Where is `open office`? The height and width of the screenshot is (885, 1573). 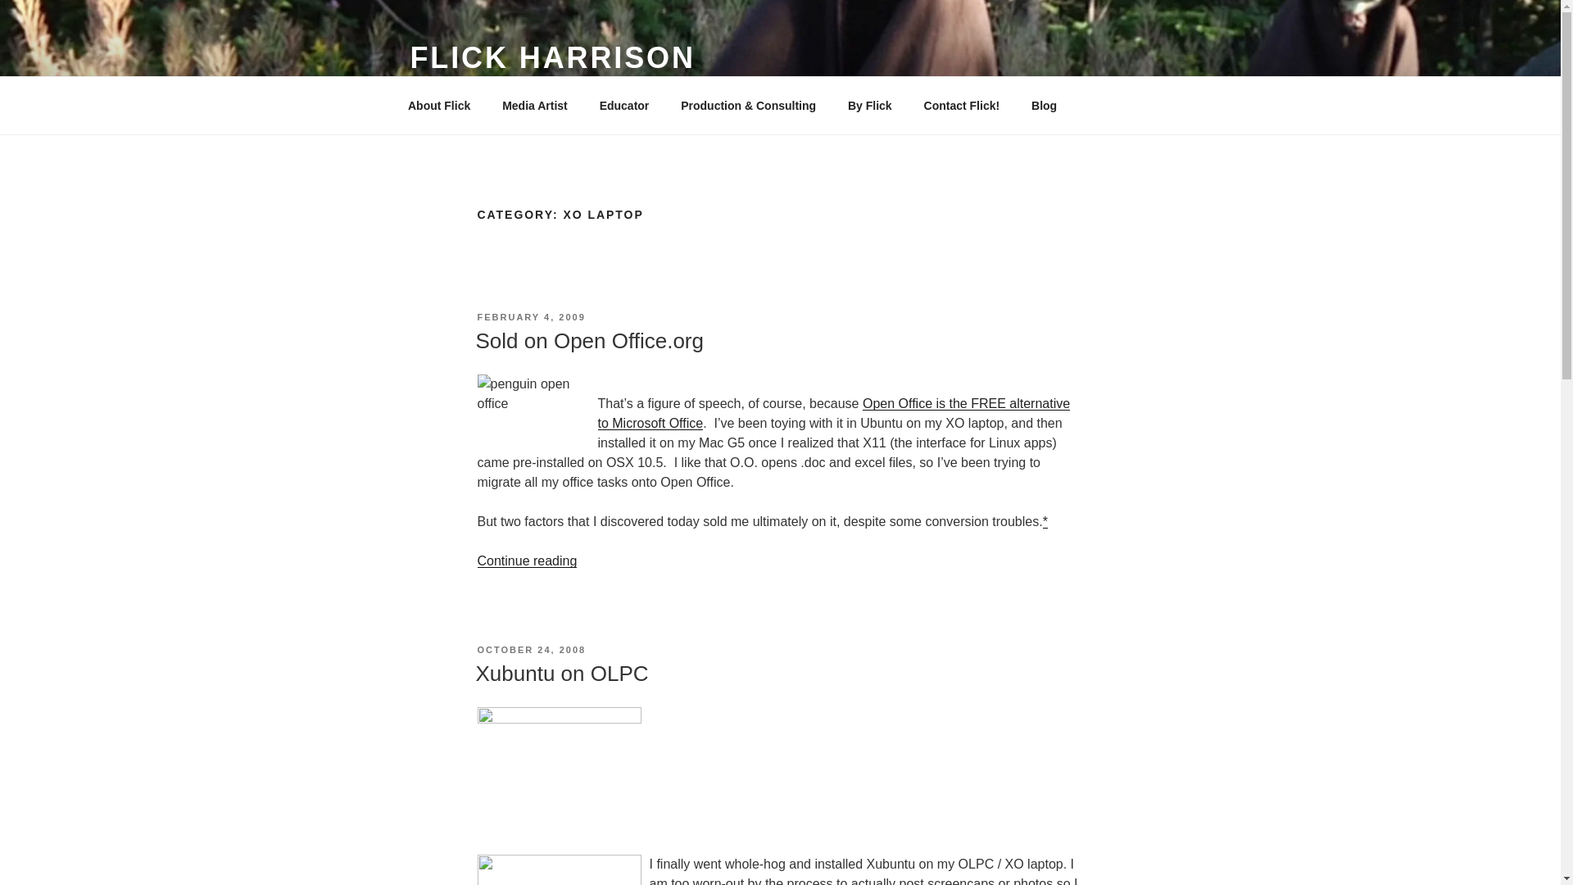 open office is located at coordinates (834, 413).